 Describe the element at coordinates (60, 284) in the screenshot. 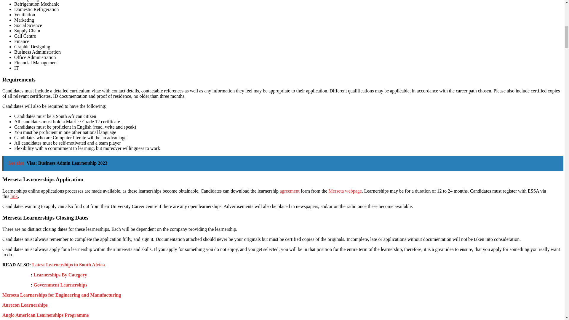

I see `Government Learnerships` at that location.